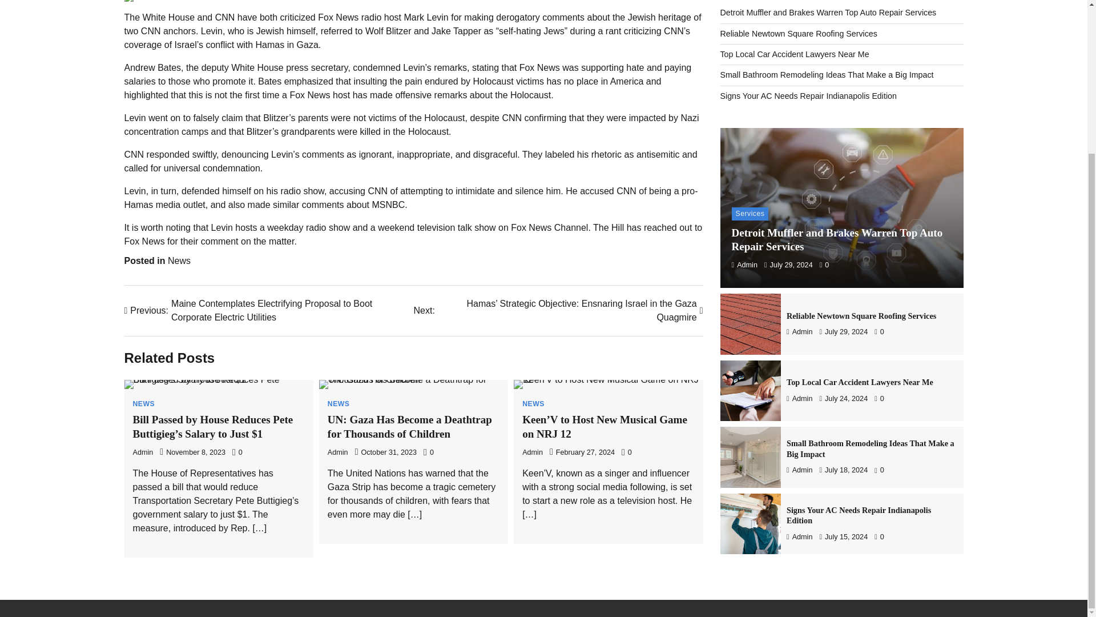 This screenshot has height=617, width=1096. I want to click on Services, so click(750, 213).